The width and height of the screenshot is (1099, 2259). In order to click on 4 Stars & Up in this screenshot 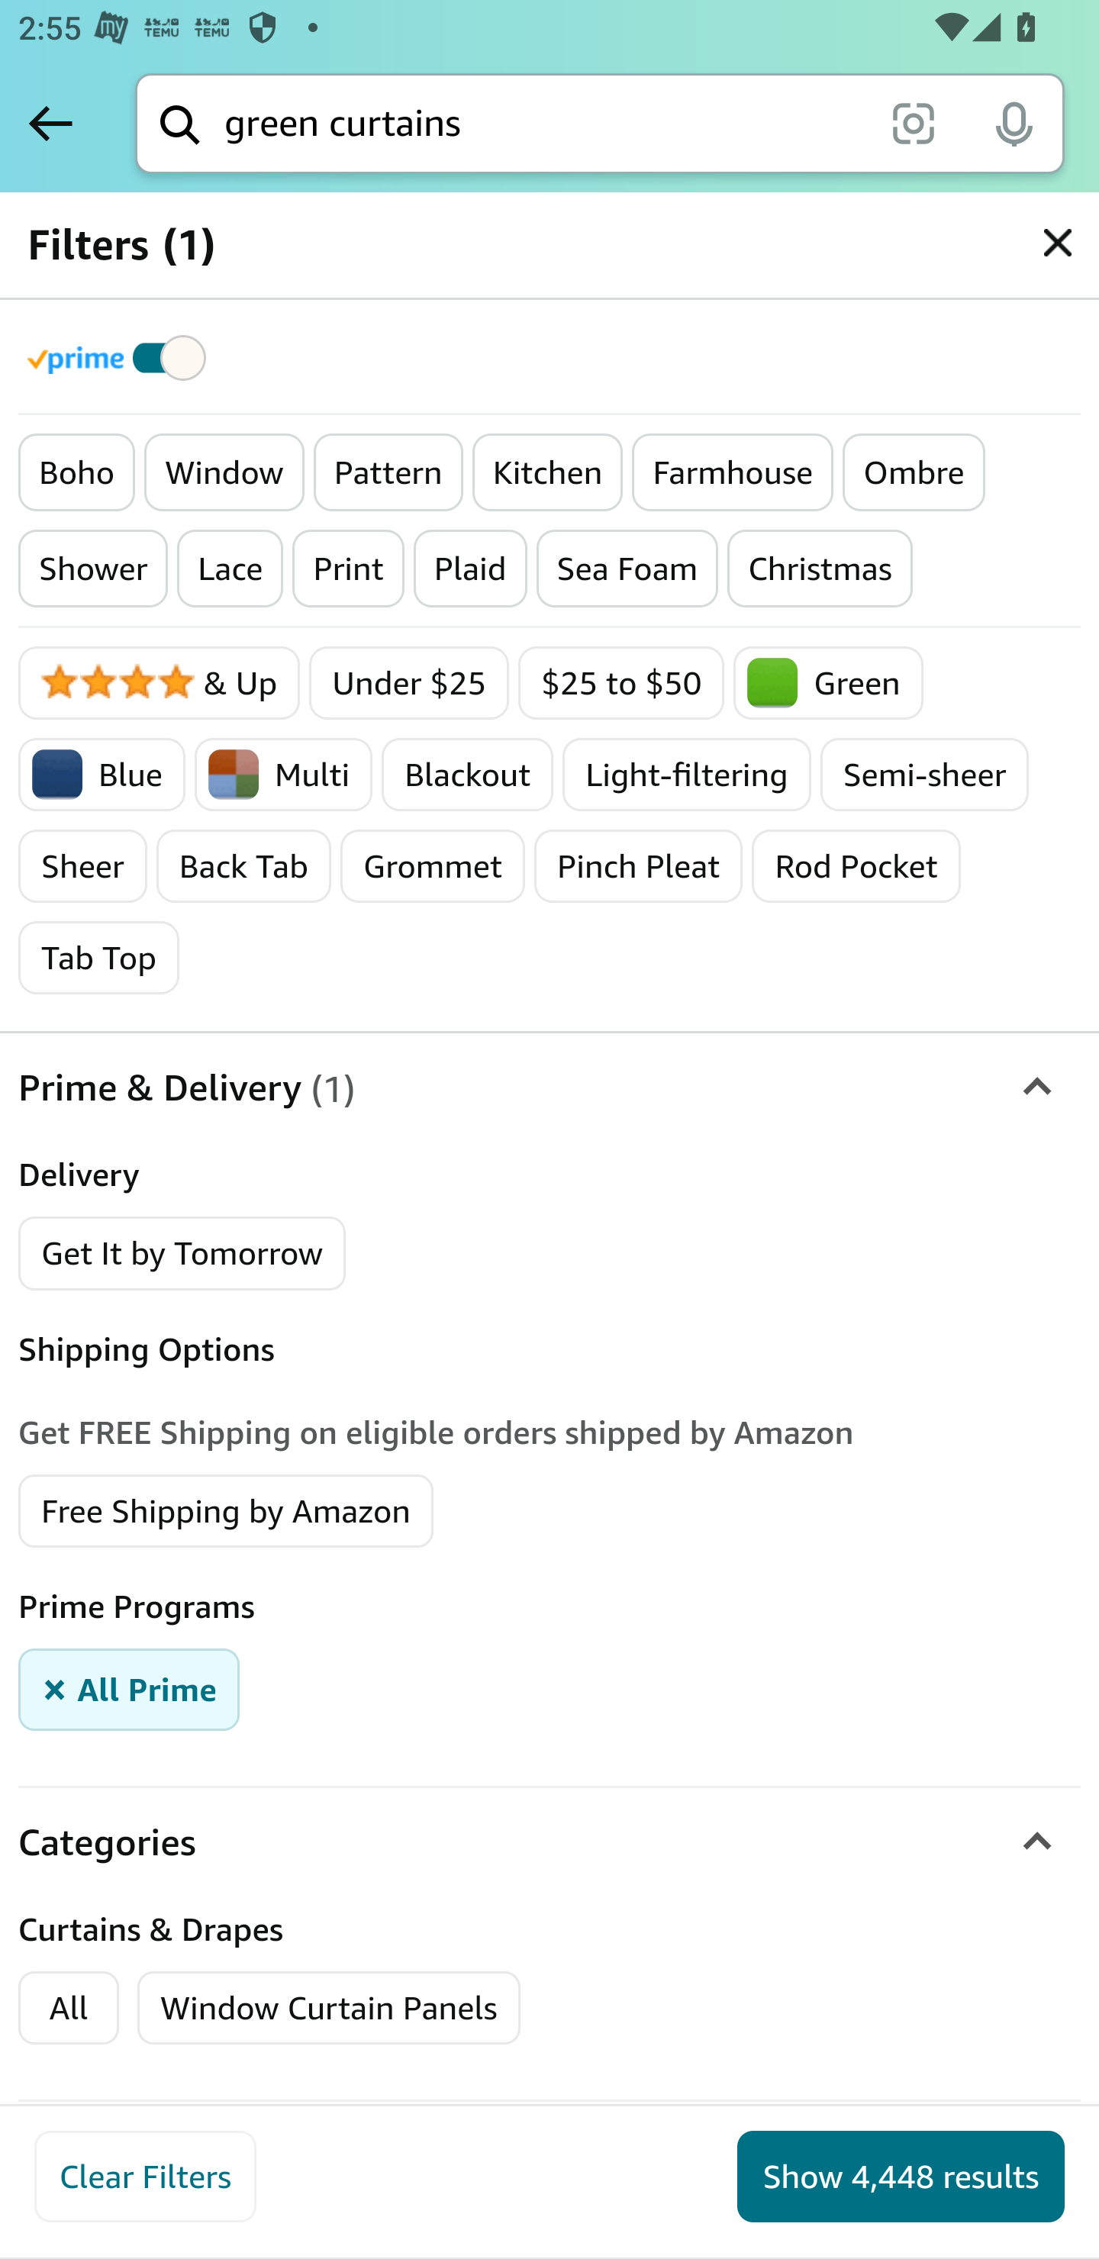, I will do `click(160, 683)`.